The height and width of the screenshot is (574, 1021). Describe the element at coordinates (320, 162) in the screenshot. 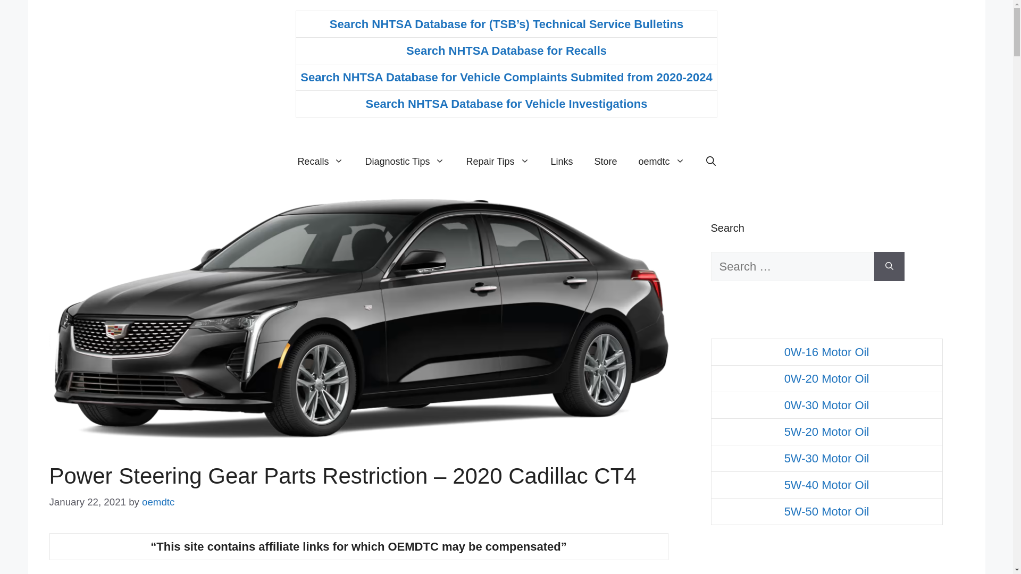

I see `Recalls` at that location.